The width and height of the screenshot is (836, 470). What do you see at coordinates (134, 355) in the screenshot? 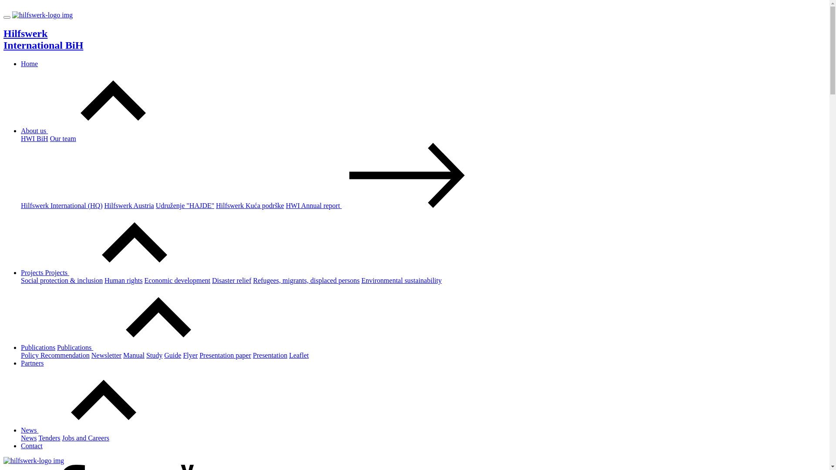
I see `Manual` at bounding box center [134, 355].